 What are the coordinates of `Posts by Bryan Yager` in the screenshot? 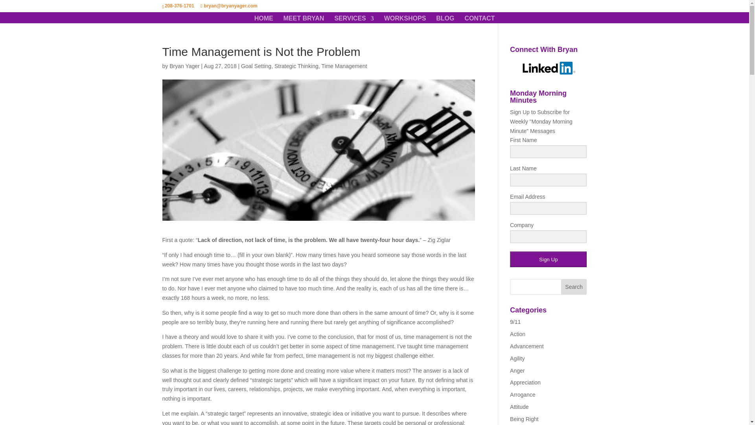 It's located at (184, 66).